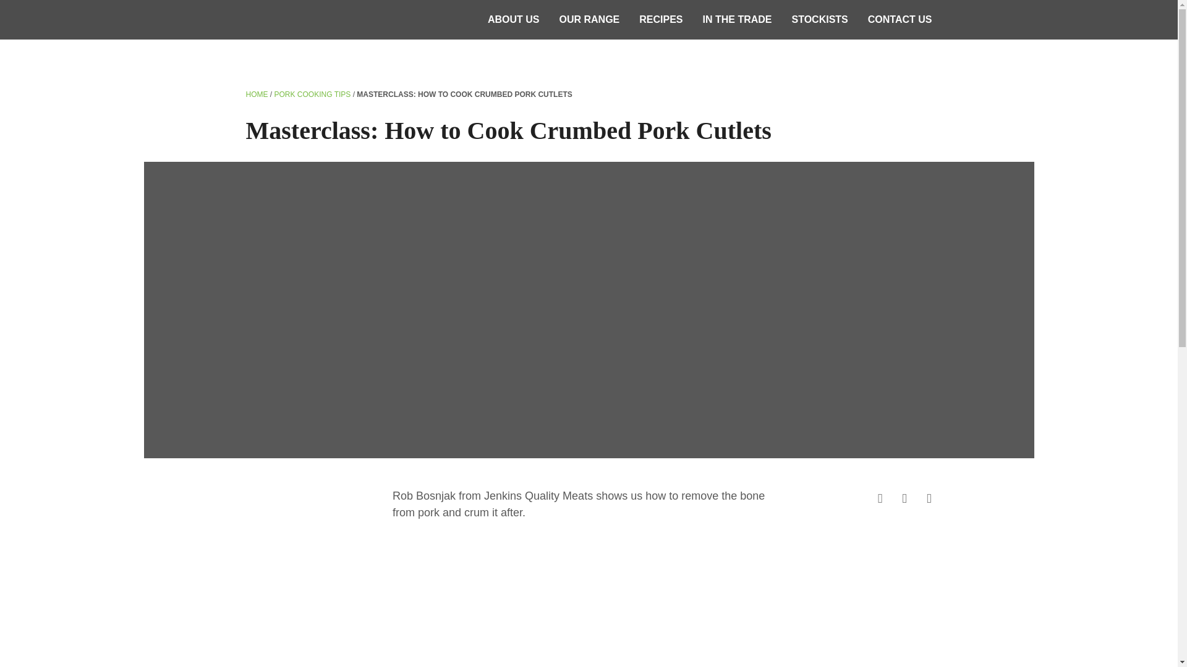  I want to click on RECIPES, so click(660, 20).